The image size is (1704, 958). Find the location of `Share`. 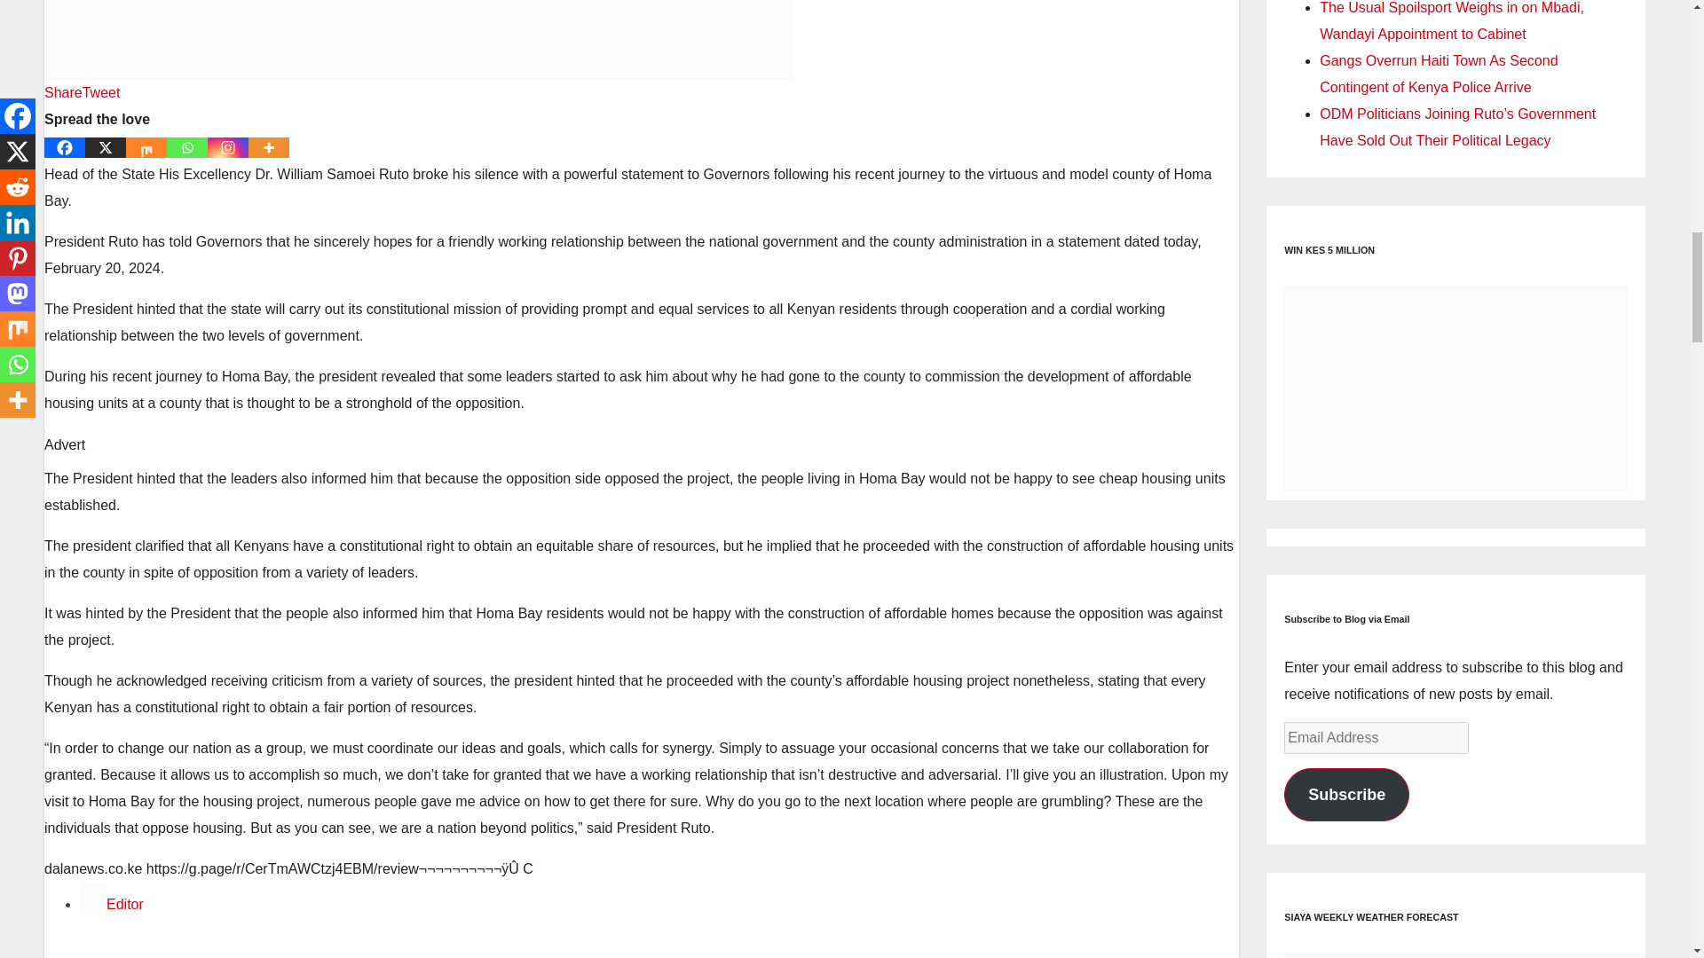

Share is located at coordinates (62, 92).